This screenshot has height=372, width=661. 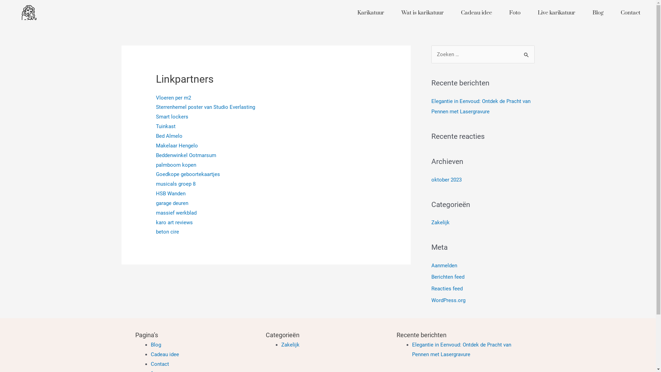 I want to click on Blog, so click(x=598, y=13).